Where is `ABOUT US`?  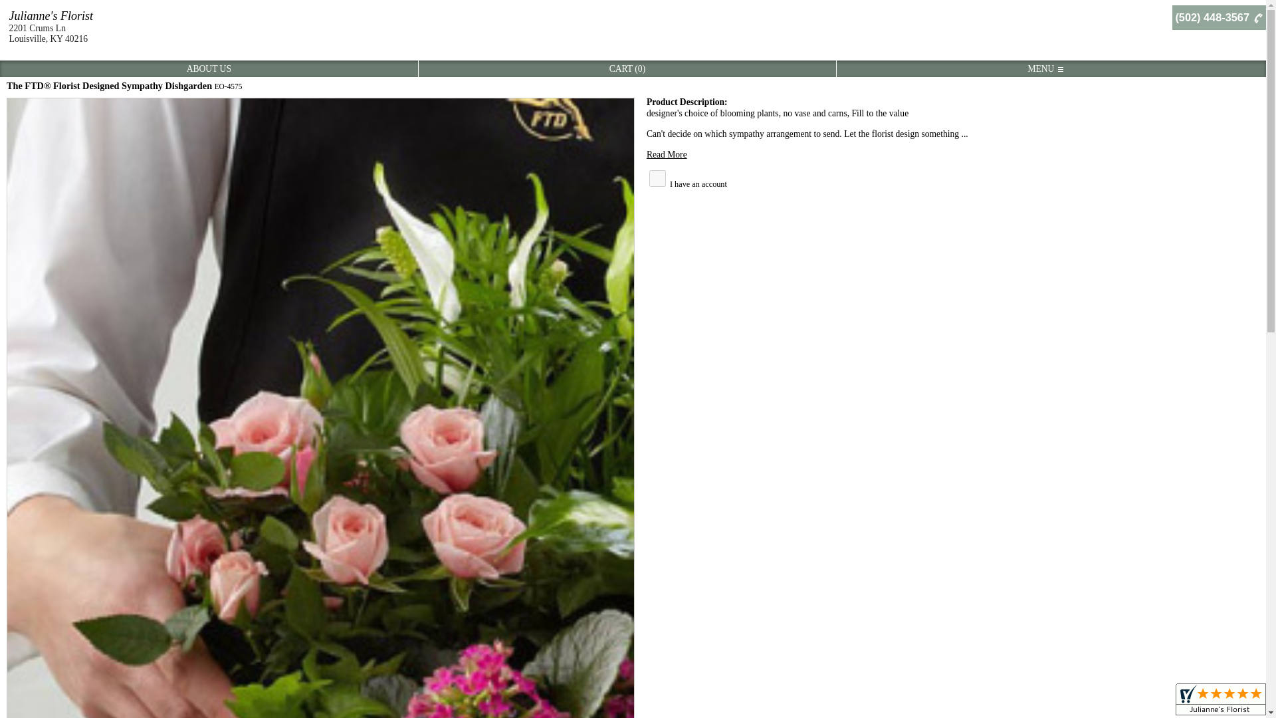
ABOUT US is located at coordinates (209, 69).